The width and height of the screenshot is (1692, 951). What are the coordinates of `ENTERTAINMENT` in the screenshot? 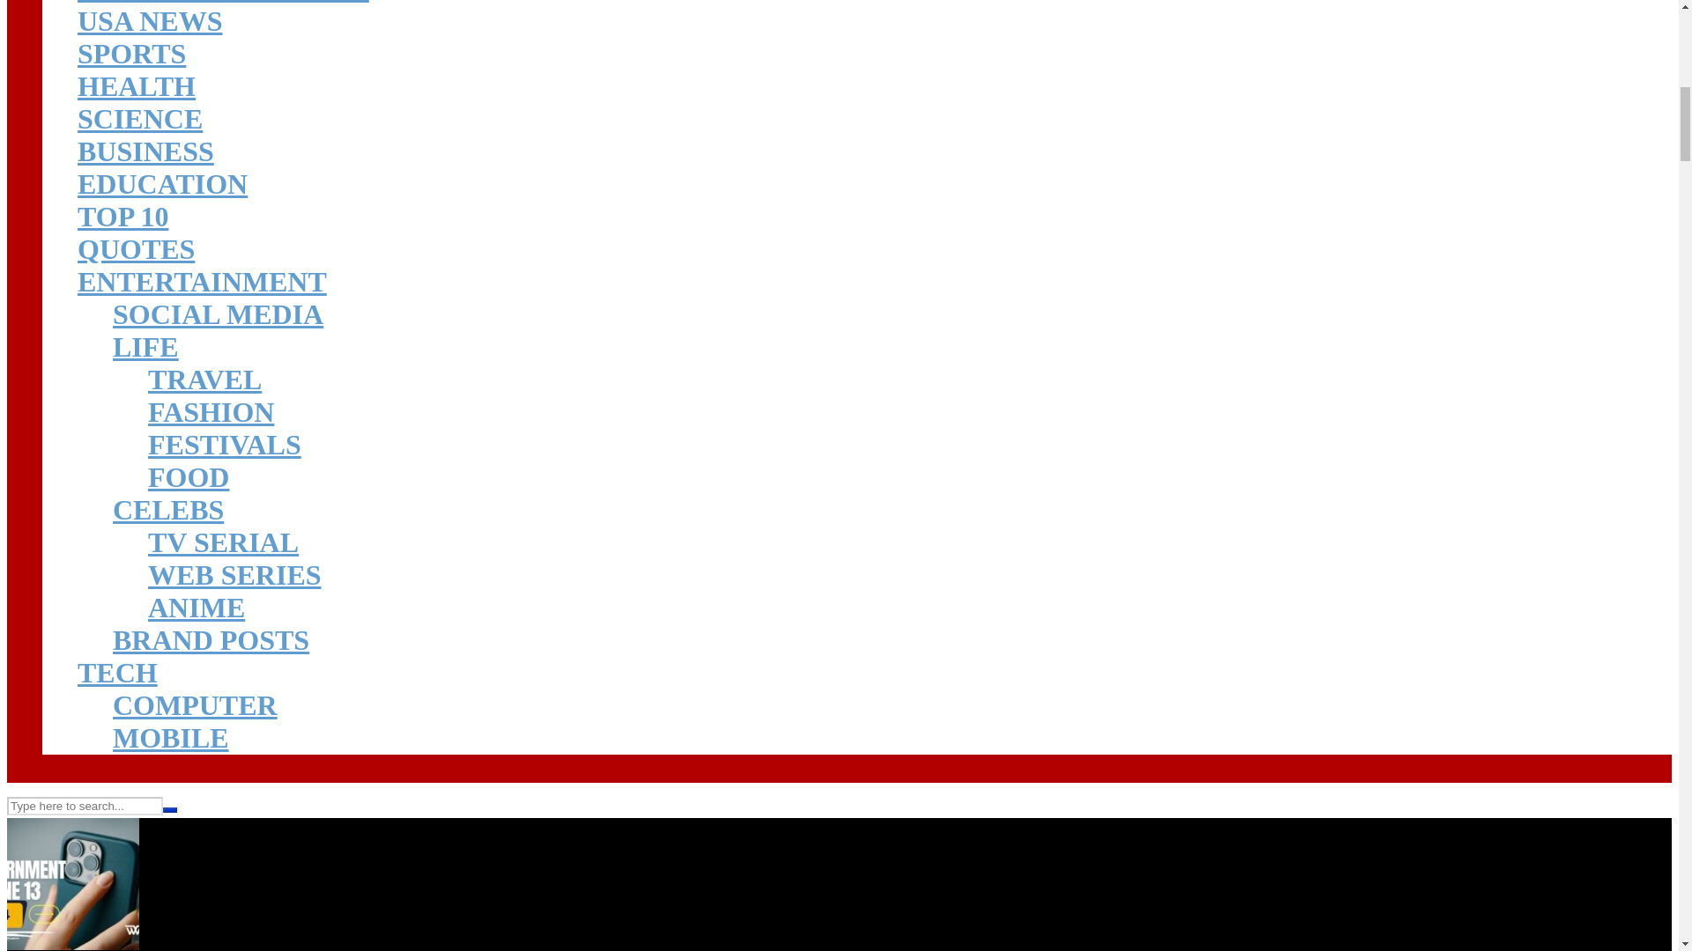 It's located at (202, 282).